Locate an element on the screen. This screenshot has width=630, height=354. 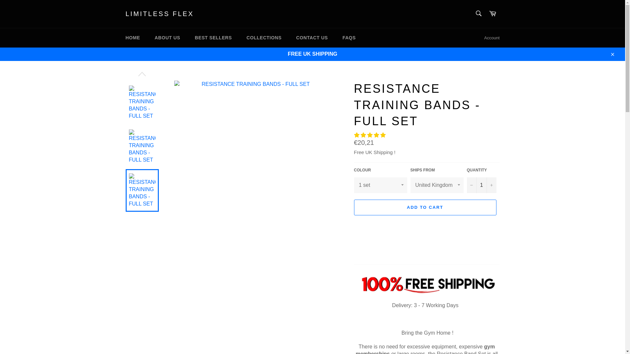
LIMITLESS FLEX is located at coordinates (159, 14).